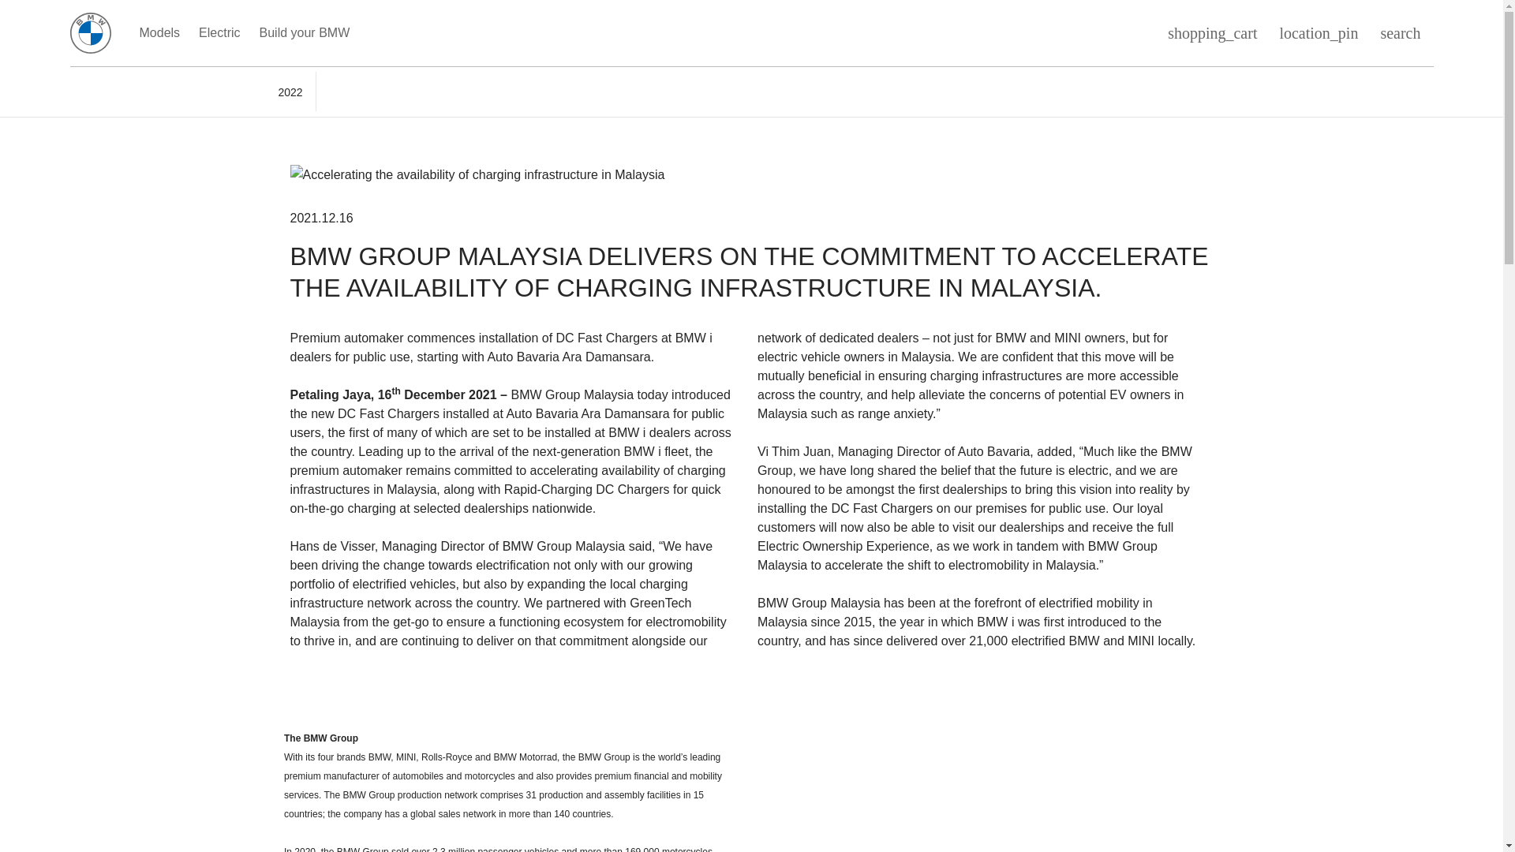 The image size is (1515, 852). Describe the element at coordinates (219, 33) in the screenshot. I see `Electric` at that location.